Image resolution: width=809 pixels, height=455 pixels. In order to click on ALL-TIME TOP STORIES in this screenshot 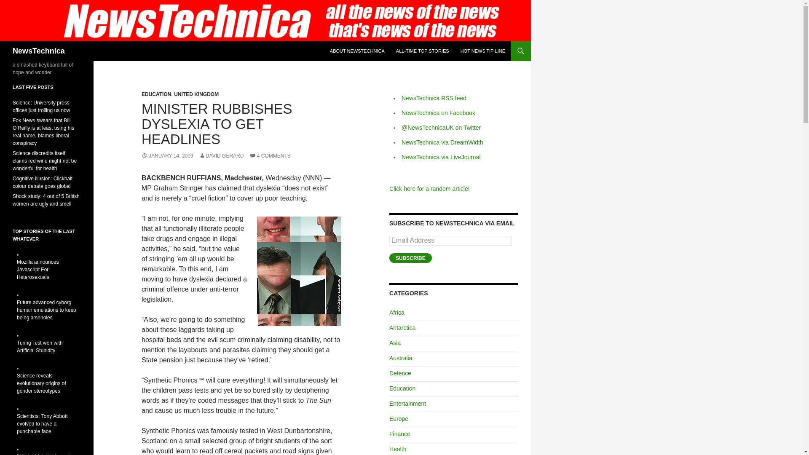, I will do `click(422, 51)`.